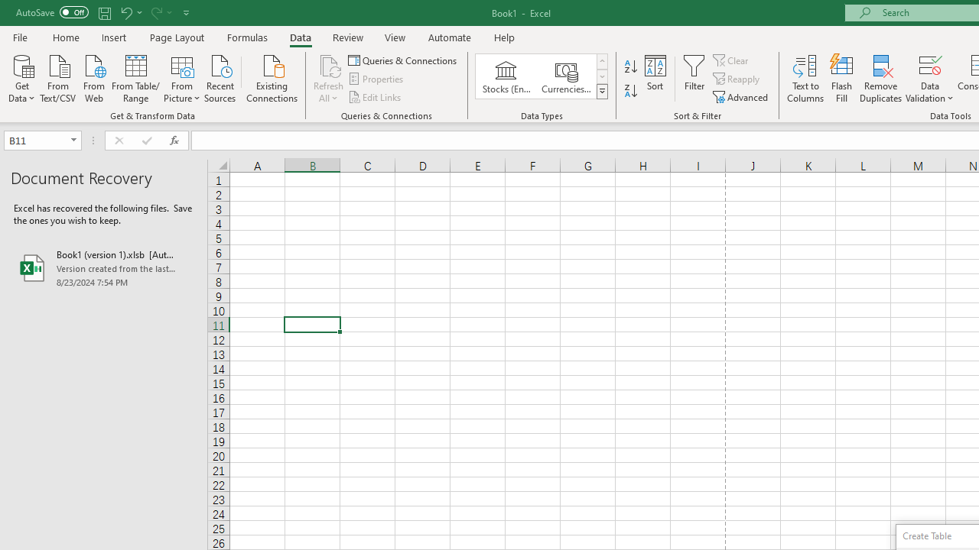 The height and width of the screenshot is (550, 979). Describe the element at coordinates (742, 96) in the screenshot. I see `Advanced...` at that location.